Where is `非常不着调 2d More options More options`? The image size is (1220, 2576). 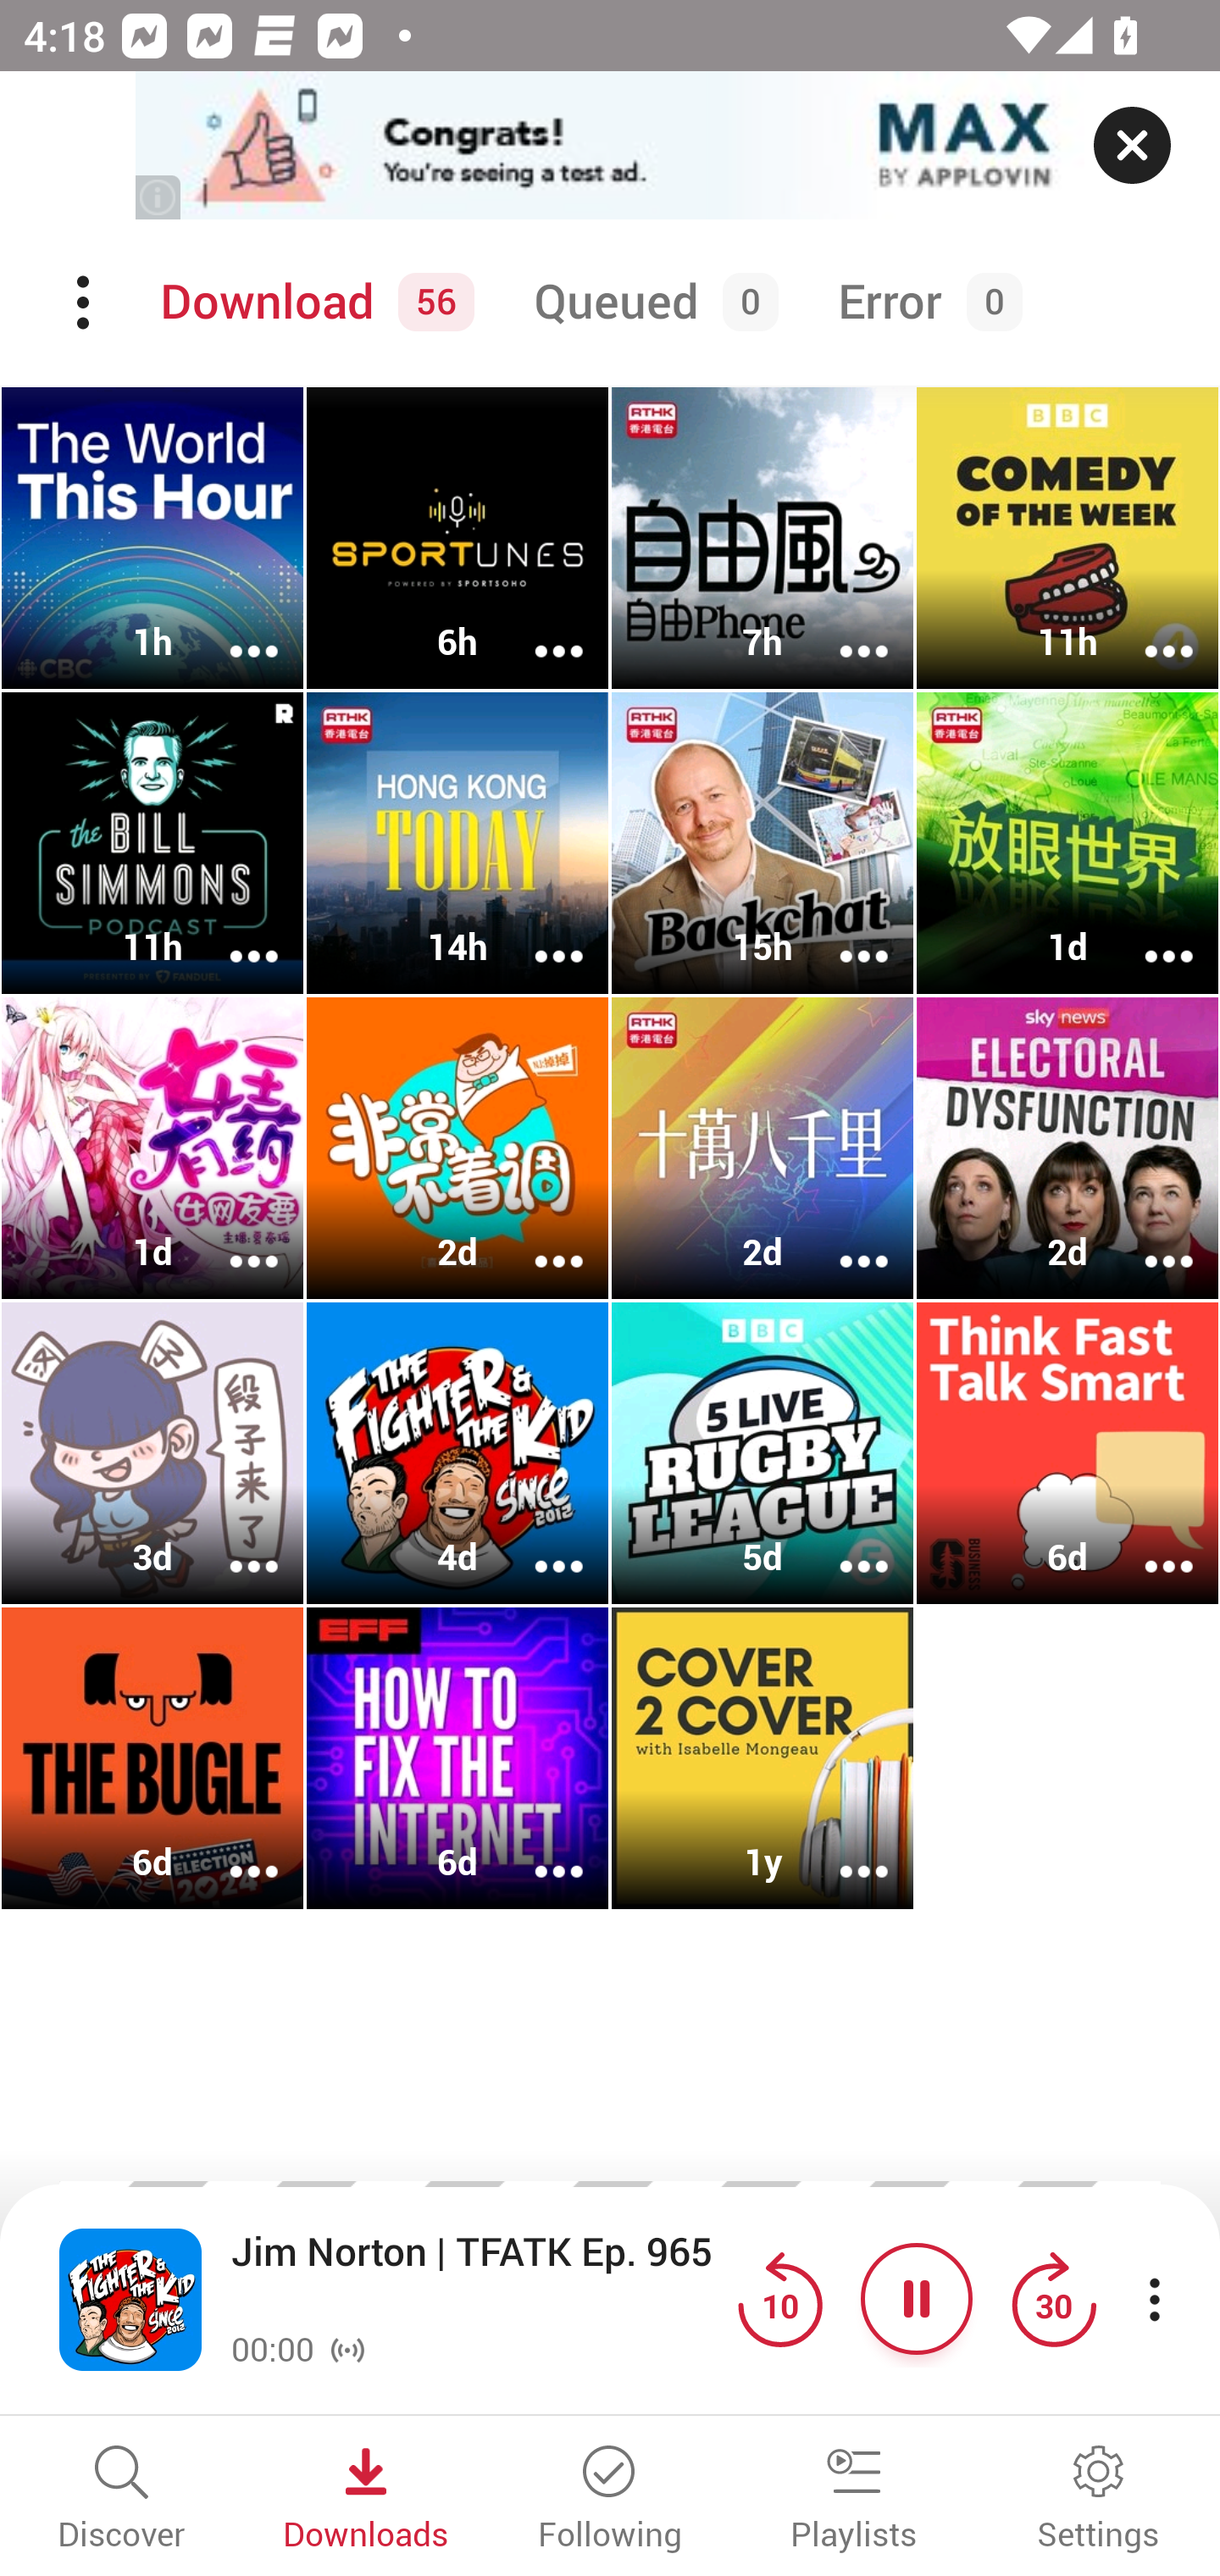 非常不着调 2d More options More options is located at coordinates (457, 1149).